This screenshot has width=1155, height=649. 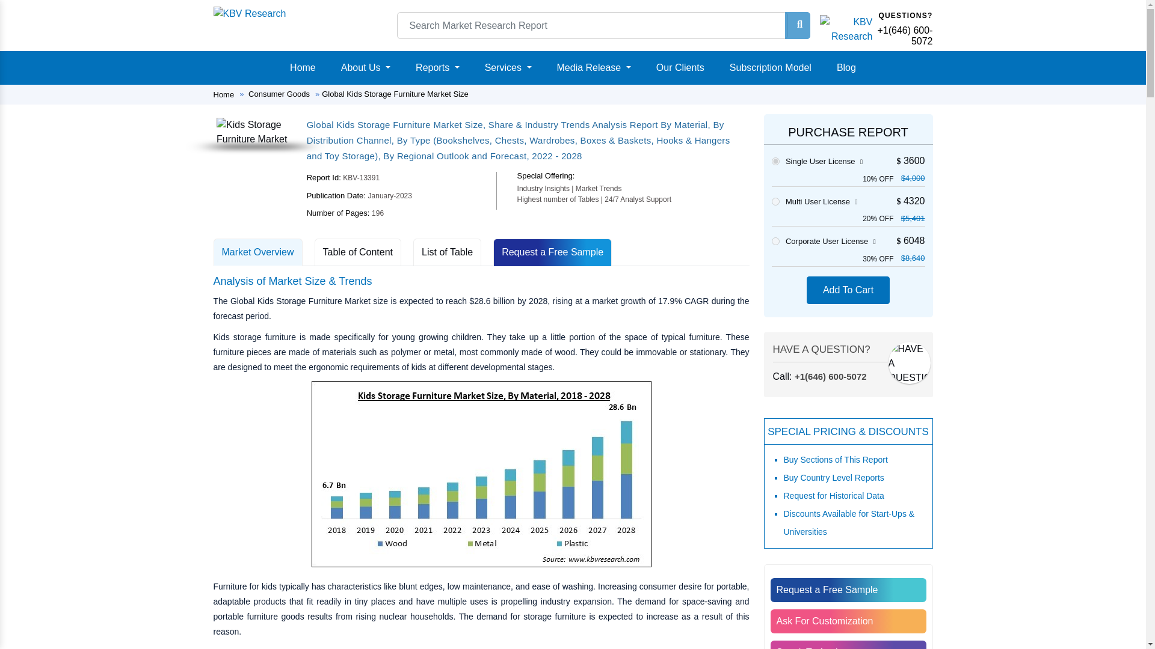 I want to click on Subscription Model, so click(x=771, y=67).